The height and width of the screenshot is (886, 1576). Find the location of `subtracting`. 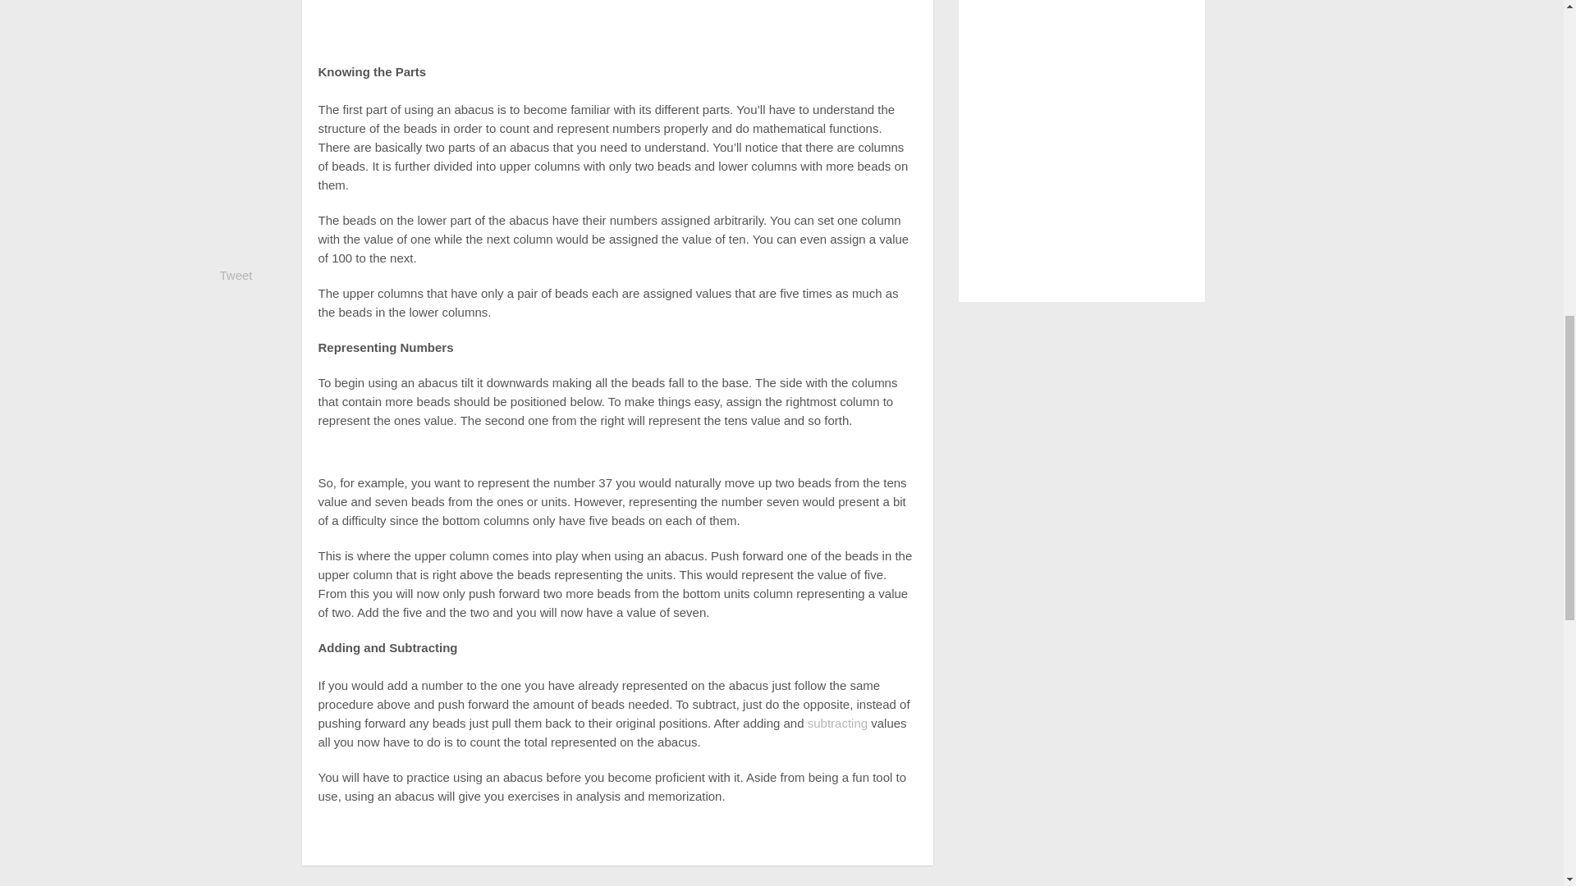

subtracting is located at coordinates (837, 722).